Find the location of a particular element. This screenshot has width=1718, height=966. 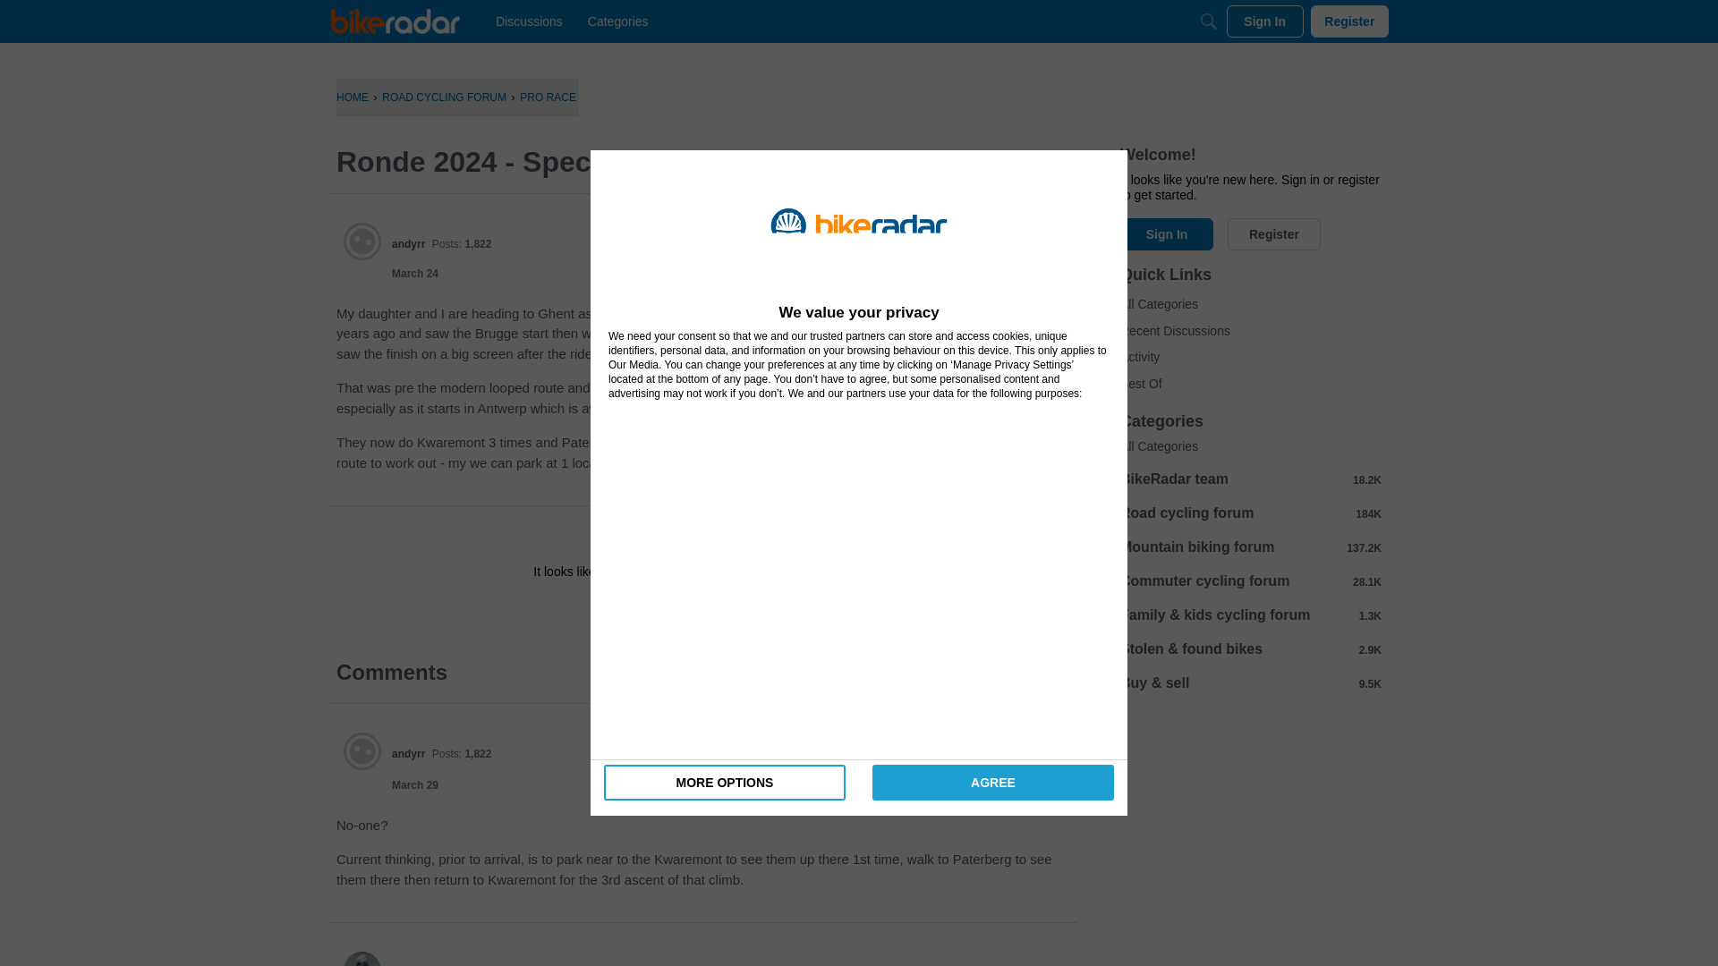

Sign In is located at coordinates (646, 612).